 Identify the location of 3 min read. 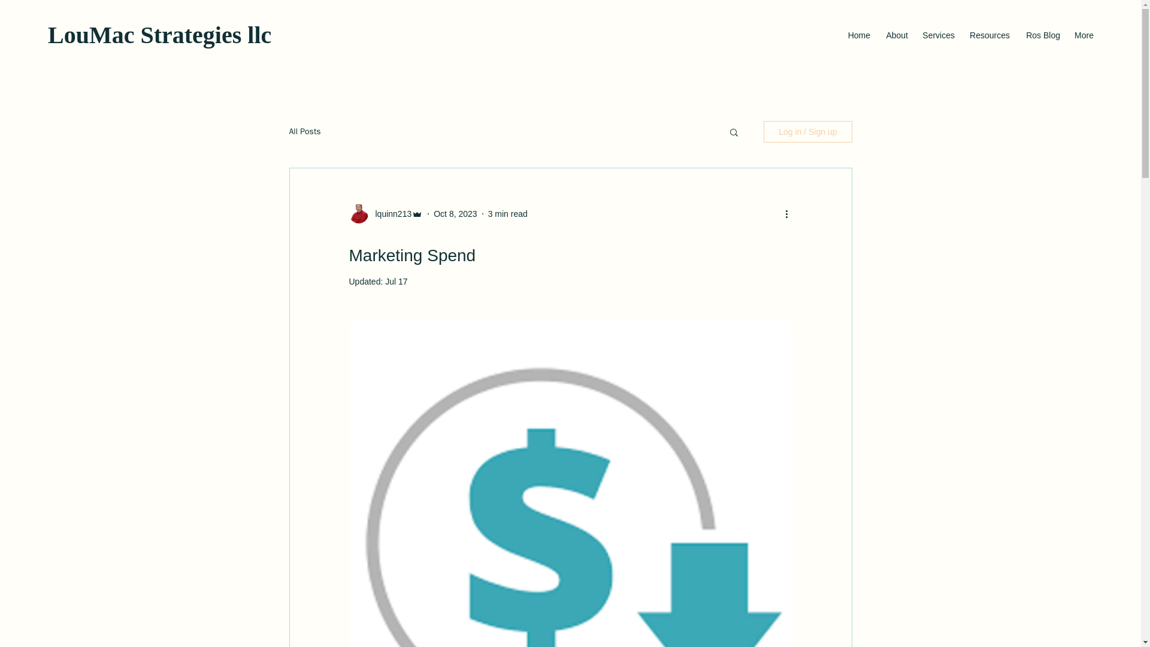
(508, 213).